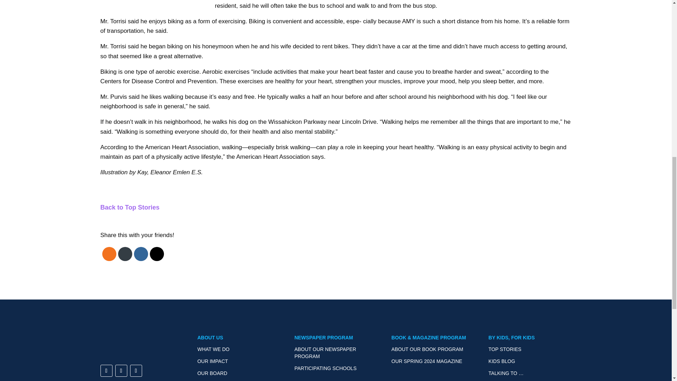  What do you see at coordinates (130, 207) in the screenshot?
I see `Back to Top Stories` at bounding box center [130, 207].